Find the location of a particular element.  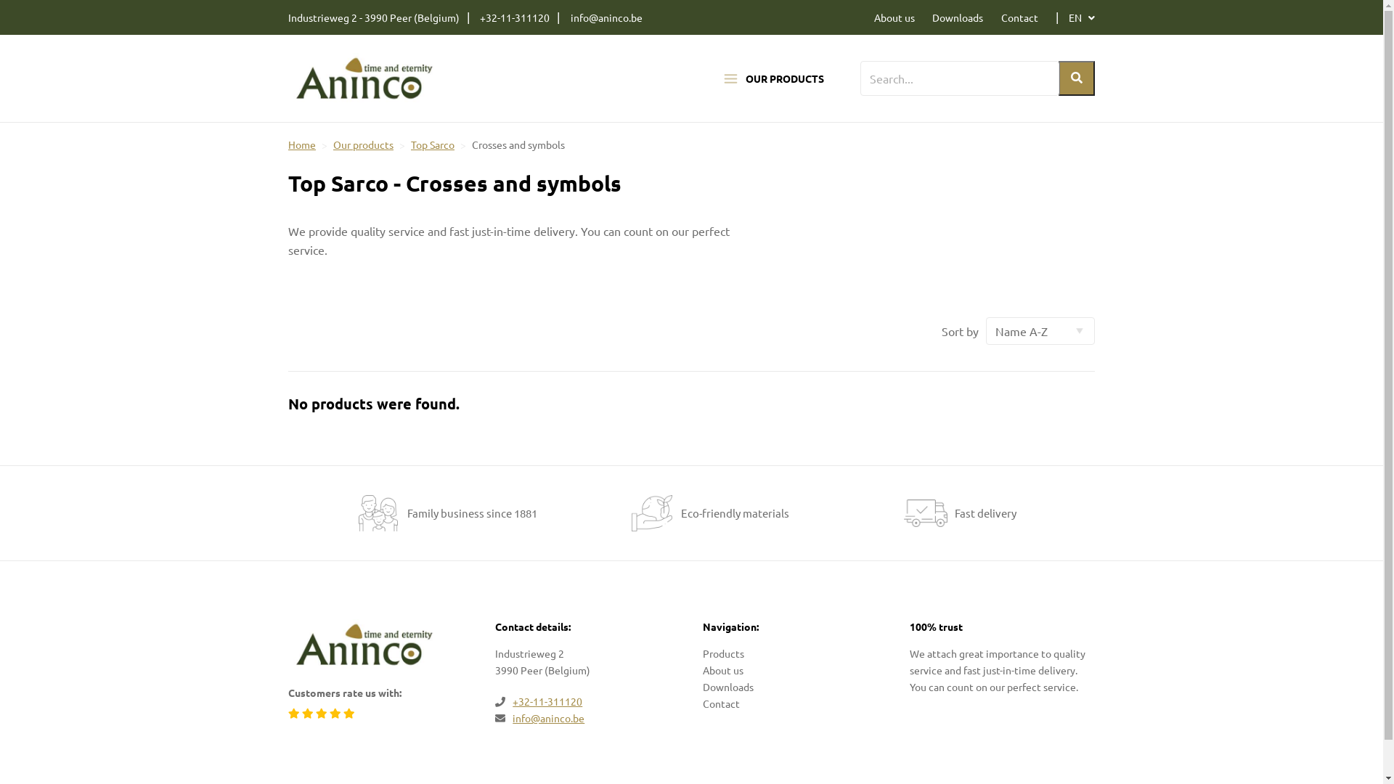

Our products is located at coordinates (363, 144).